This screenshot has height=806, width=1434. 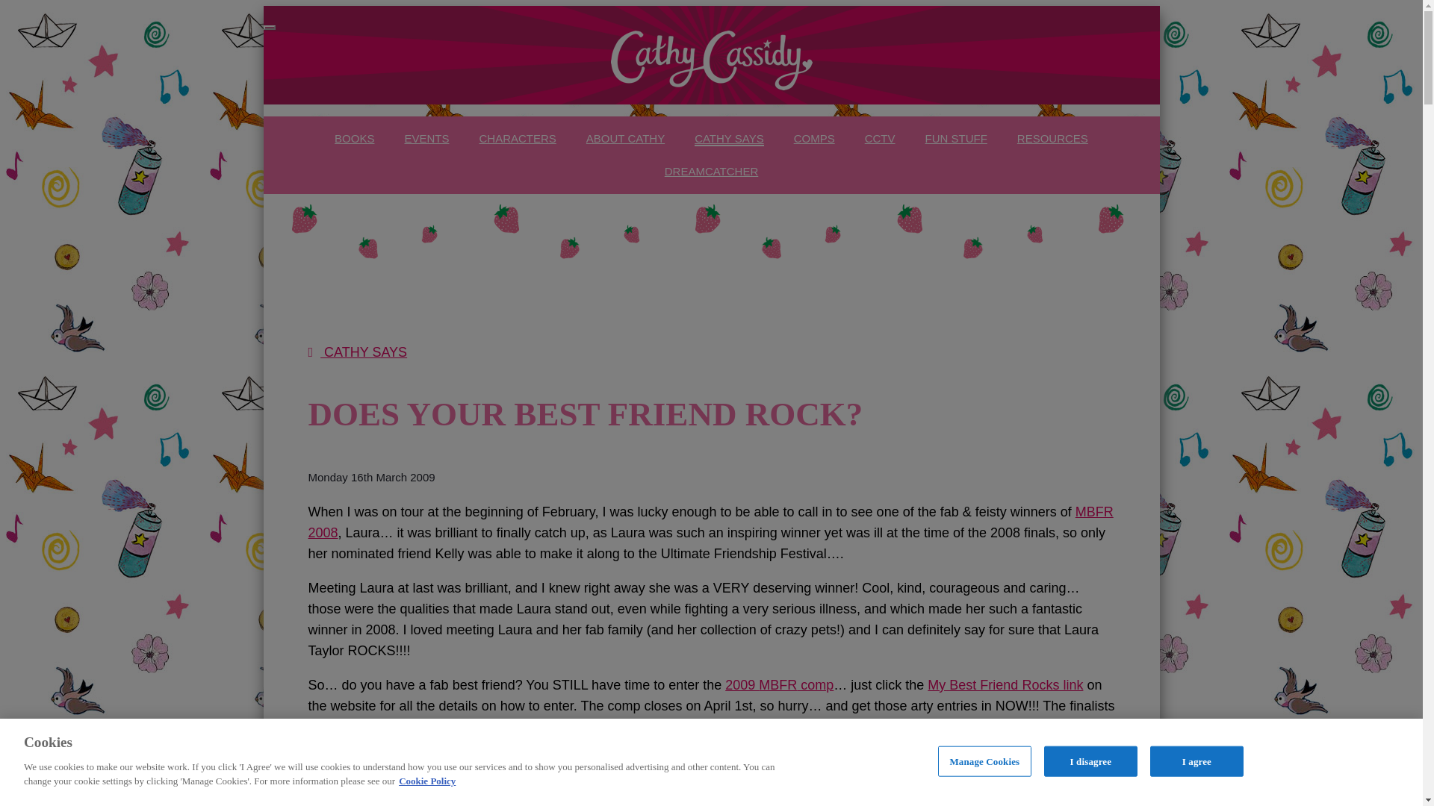 What do you see at coordinates (626, 139) in the screenshot?
I see `ABOUT CATHY` at bounding box center [626, 139].